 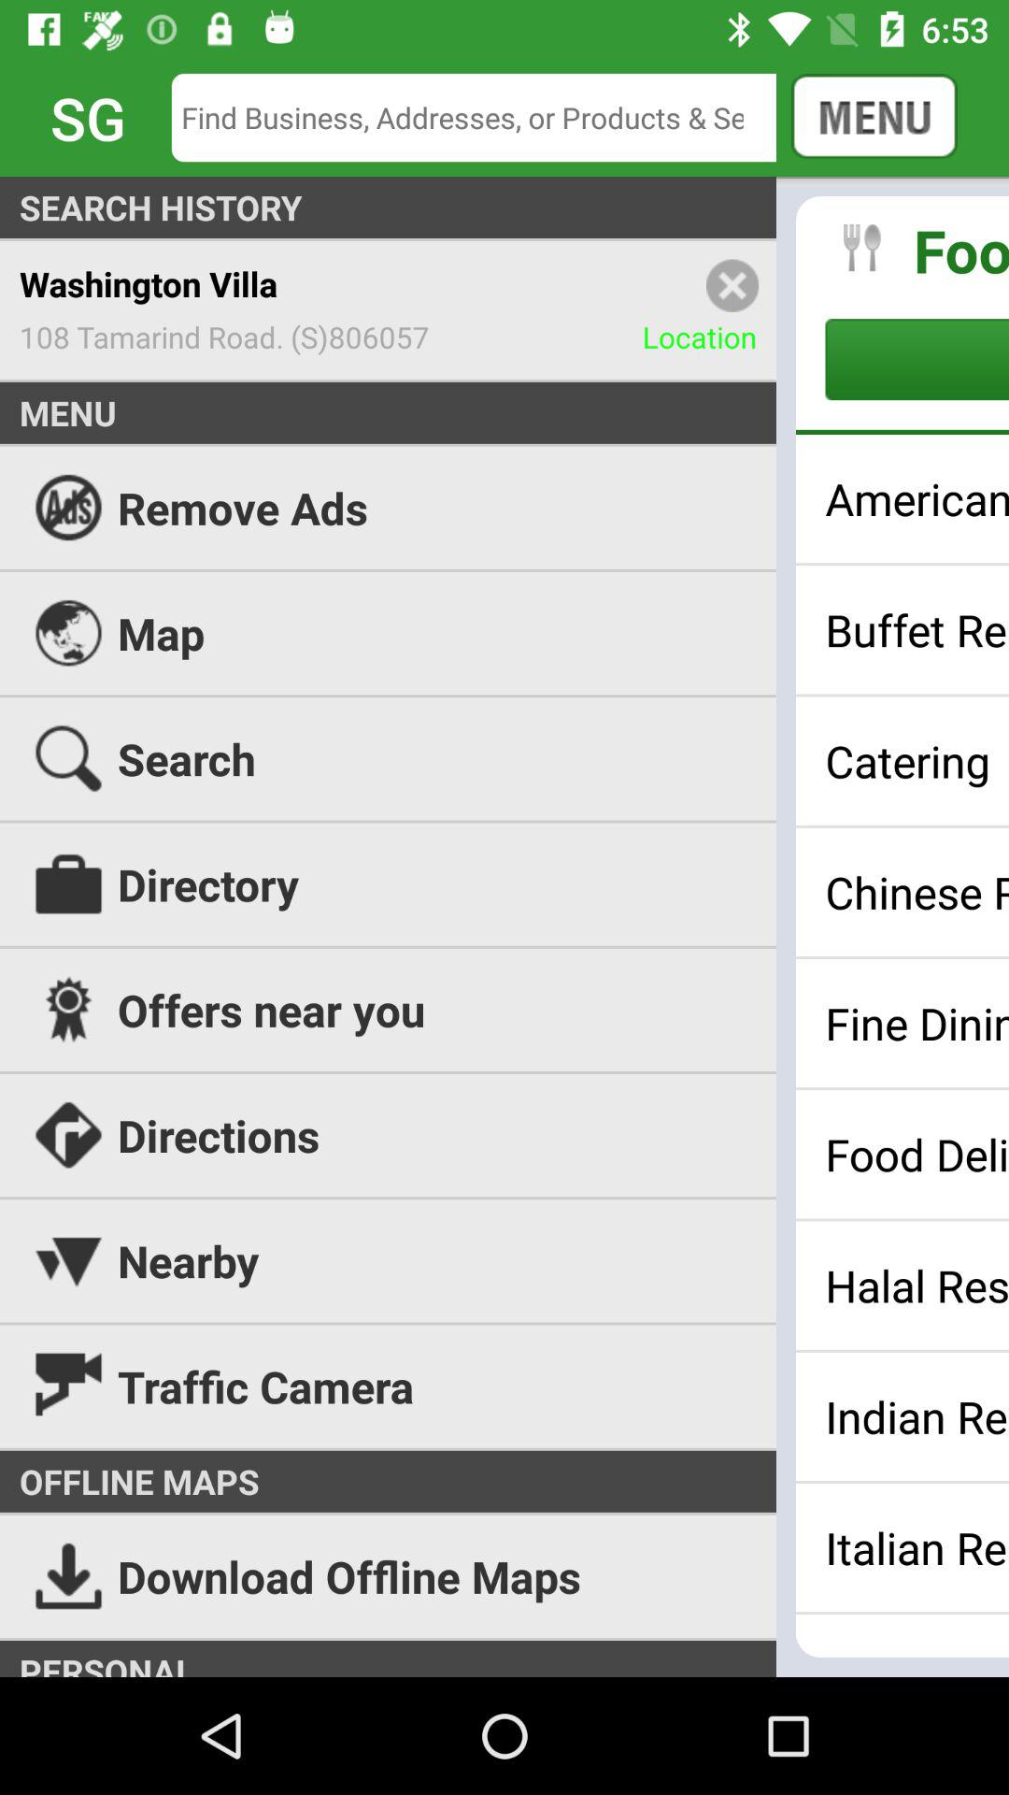 What do you see at coordinates (488, 118) in the screenshot?
I see `launch the icon next to the cancel icon` at bounding box center [488, 118].